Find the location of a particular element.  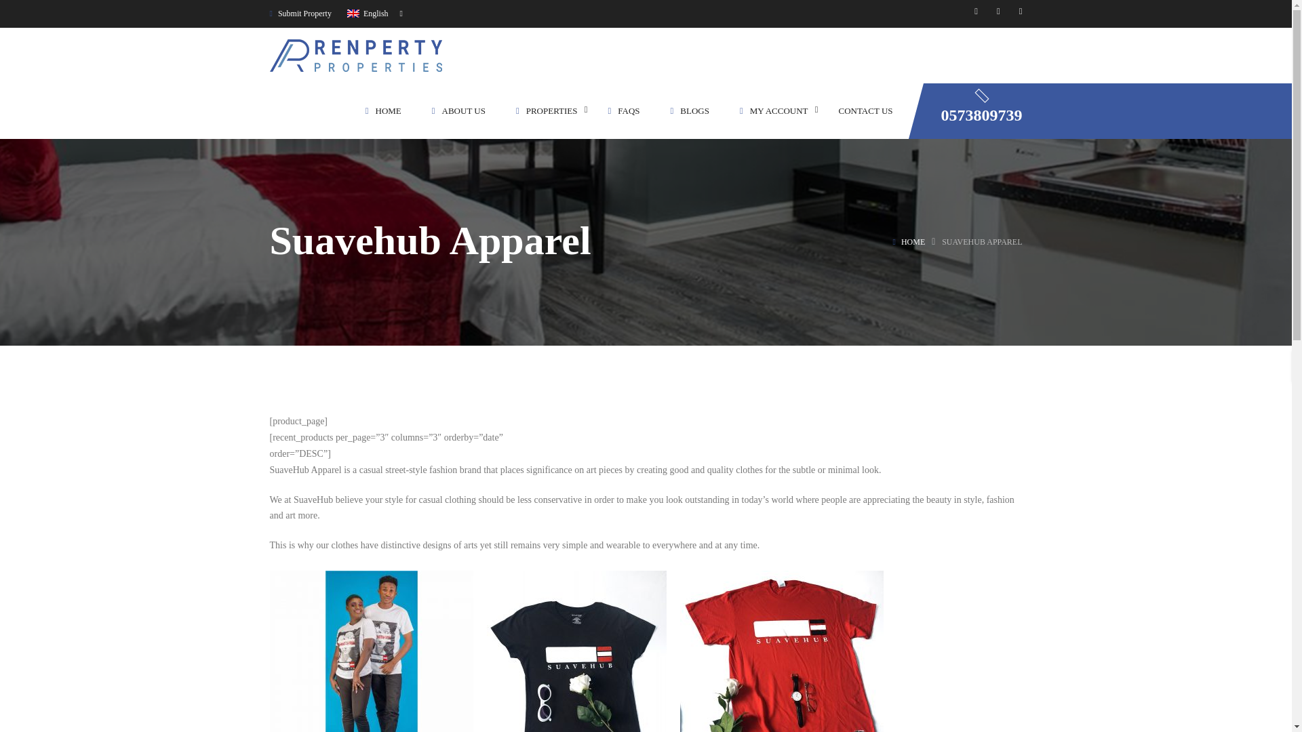

BLOGS is located at coordinates (690, 110).